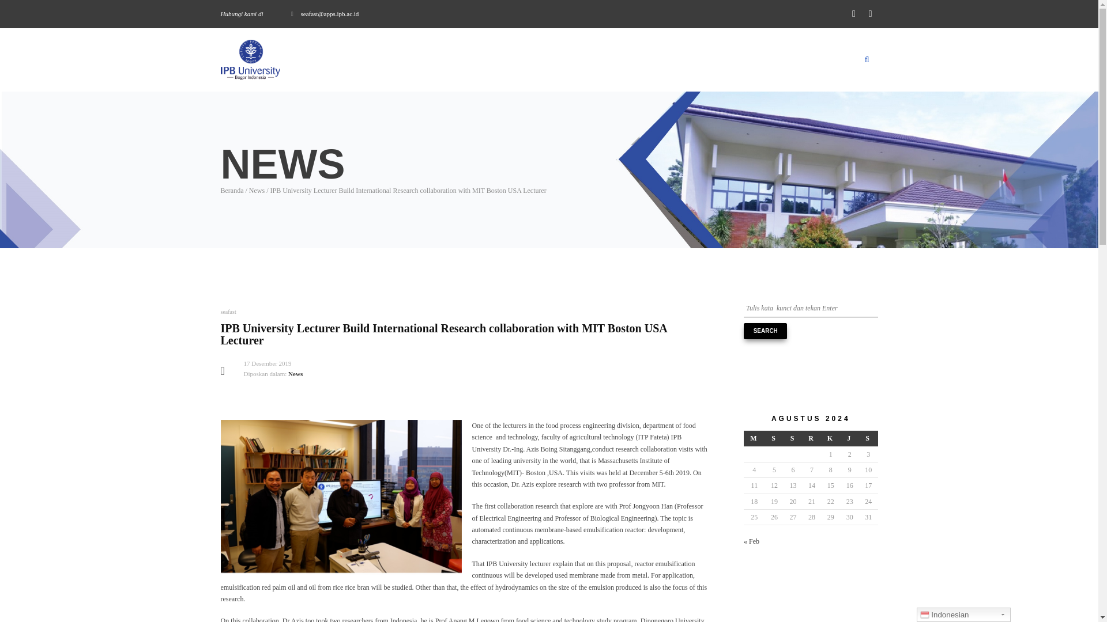  I want to click on Seafast Center, so click(250, 60).